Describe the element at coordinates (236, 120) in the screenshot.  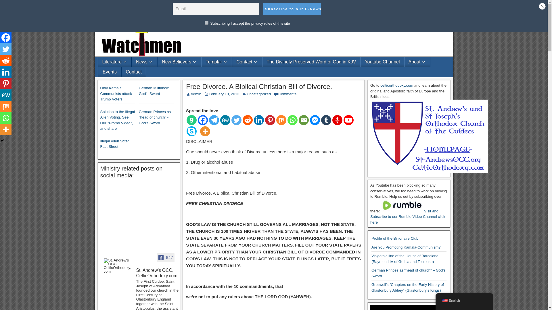
I see `Twitter` at that location.